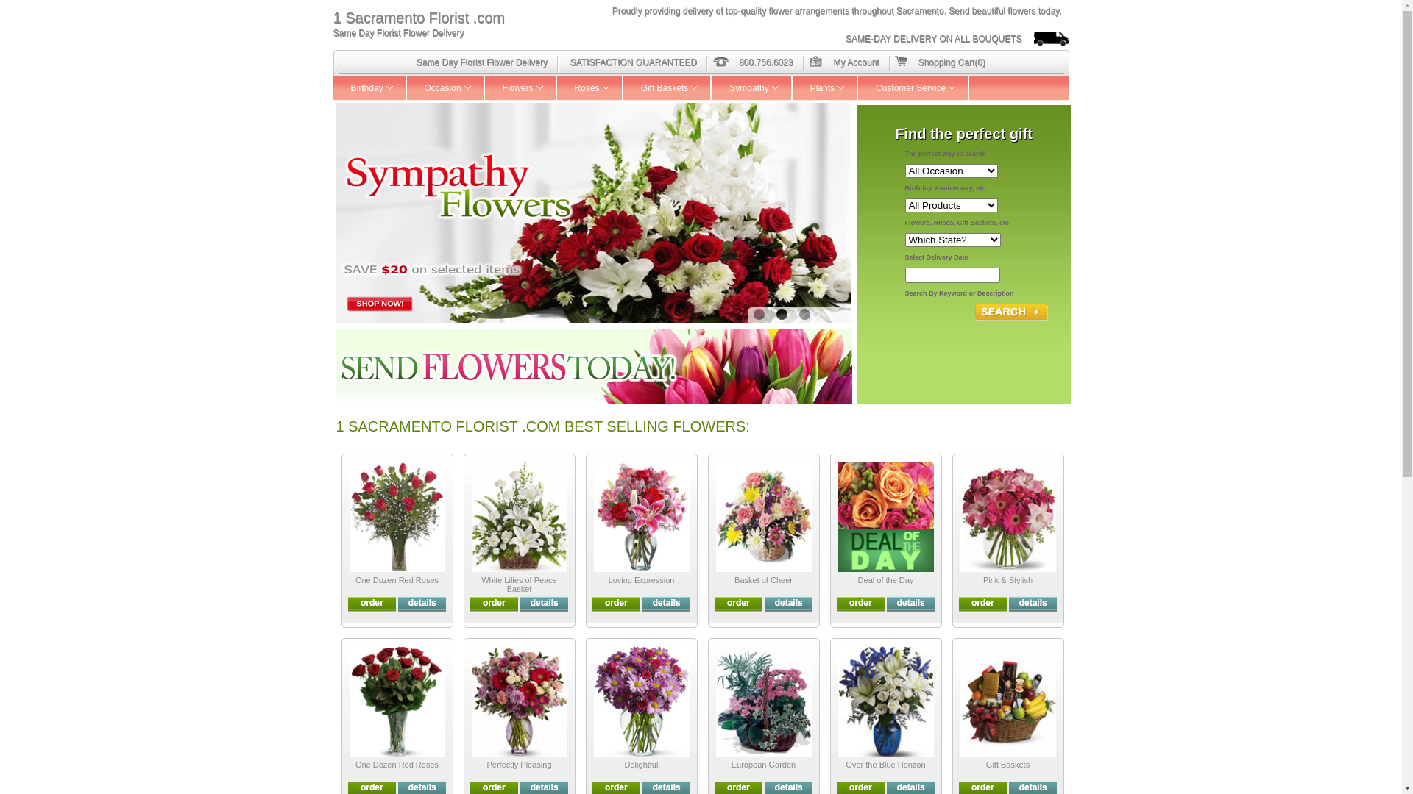  What do you see at coordinates (495, 603) in the screenshot?
I see `order` at bounding box center [495, 603].